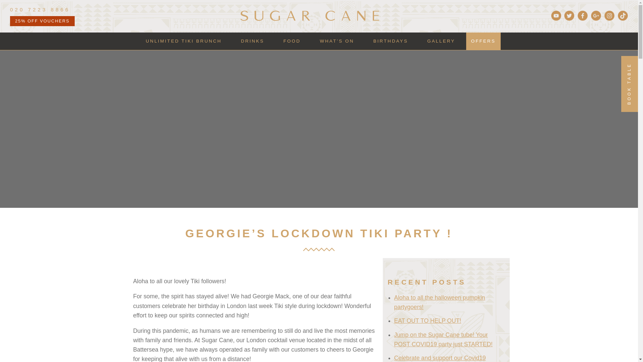 This screenshot has height=362, width=643. I want to click on Sugar Cane Instagram page, so click(609, 19).